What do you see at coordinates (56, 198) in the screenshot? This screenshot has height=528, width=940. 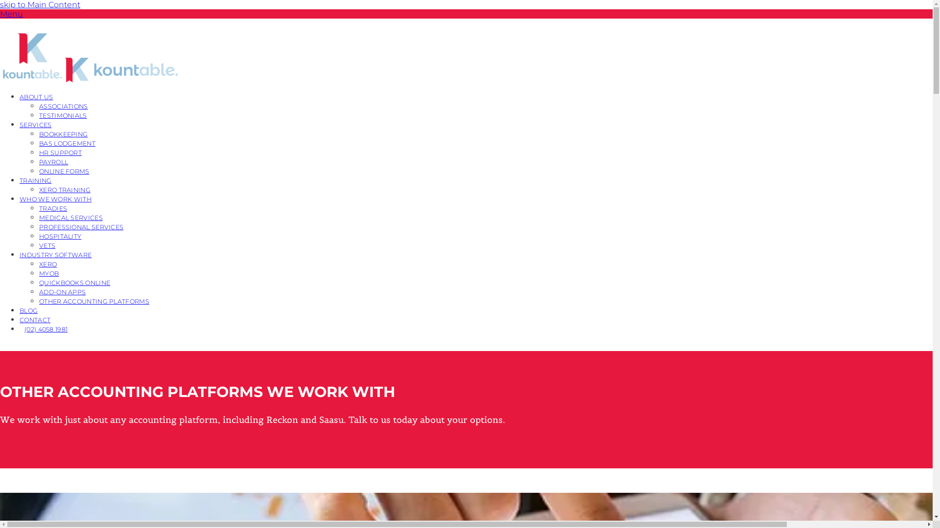 I see `WHO WE WORK WITH` at bounding box center [56, 198].